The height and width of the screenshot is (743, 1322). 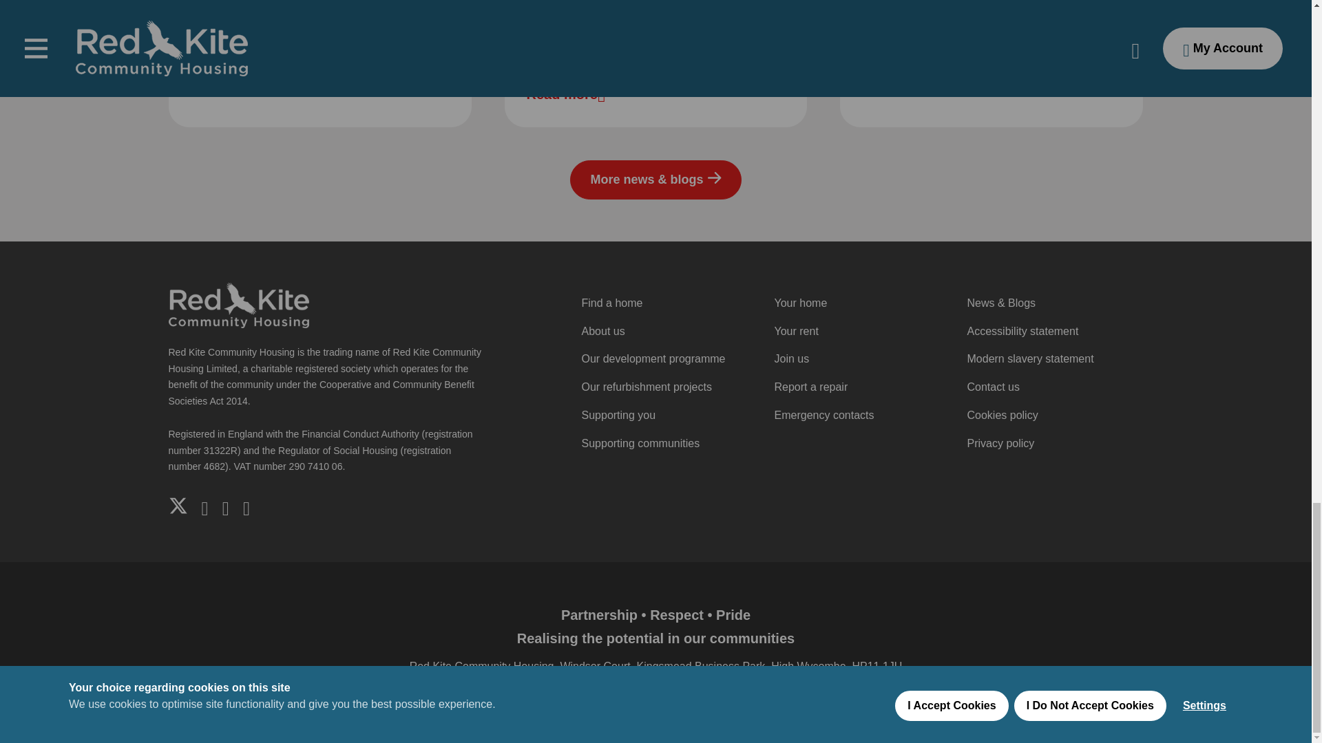 I want to click on Home, so click(x=238, y=304).